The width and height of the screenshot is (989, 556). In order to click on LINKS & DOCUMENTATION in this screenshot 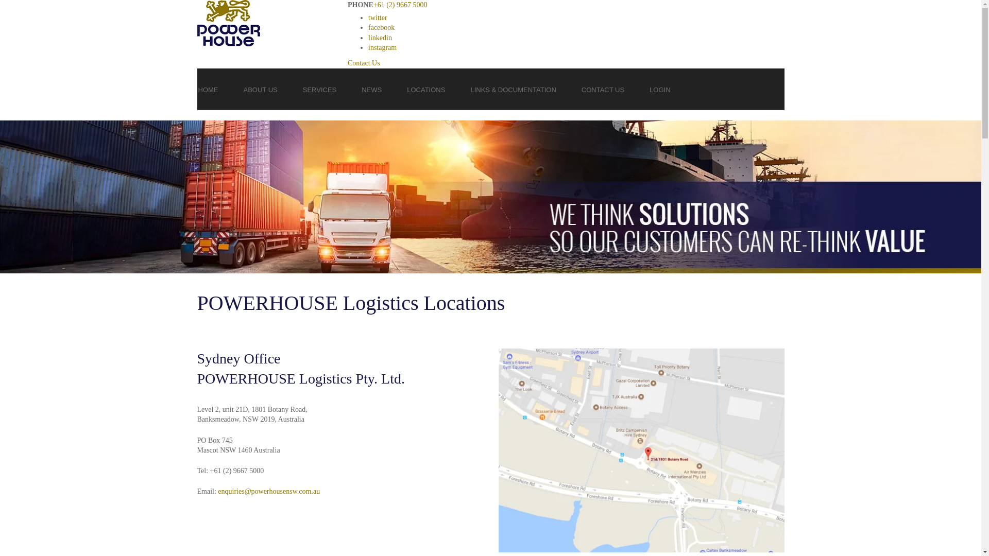, I will do `click(513, 89)`.